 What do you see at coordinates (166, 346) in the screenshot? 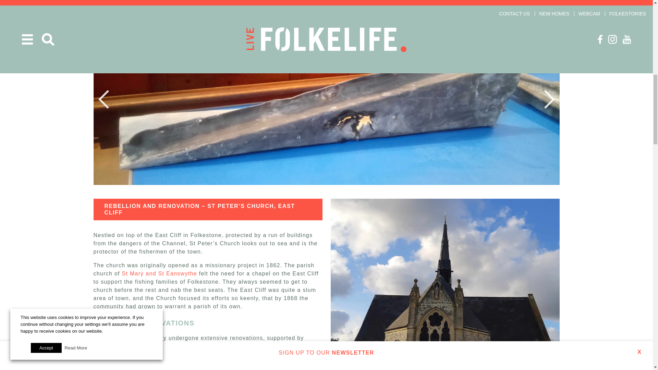
I see `English Heritage` at bounding box center [166, 346].